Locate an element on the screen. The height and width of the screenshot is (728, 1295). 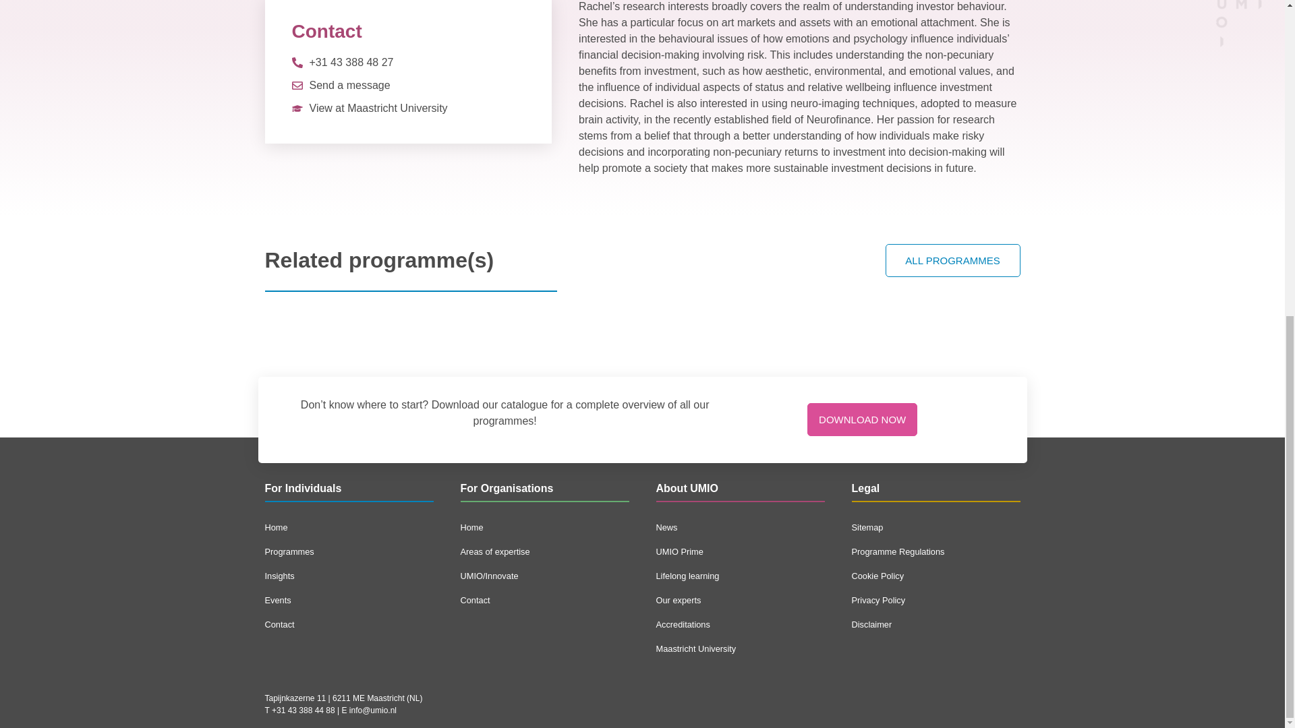
Contact is located at coordinates (544, 600).